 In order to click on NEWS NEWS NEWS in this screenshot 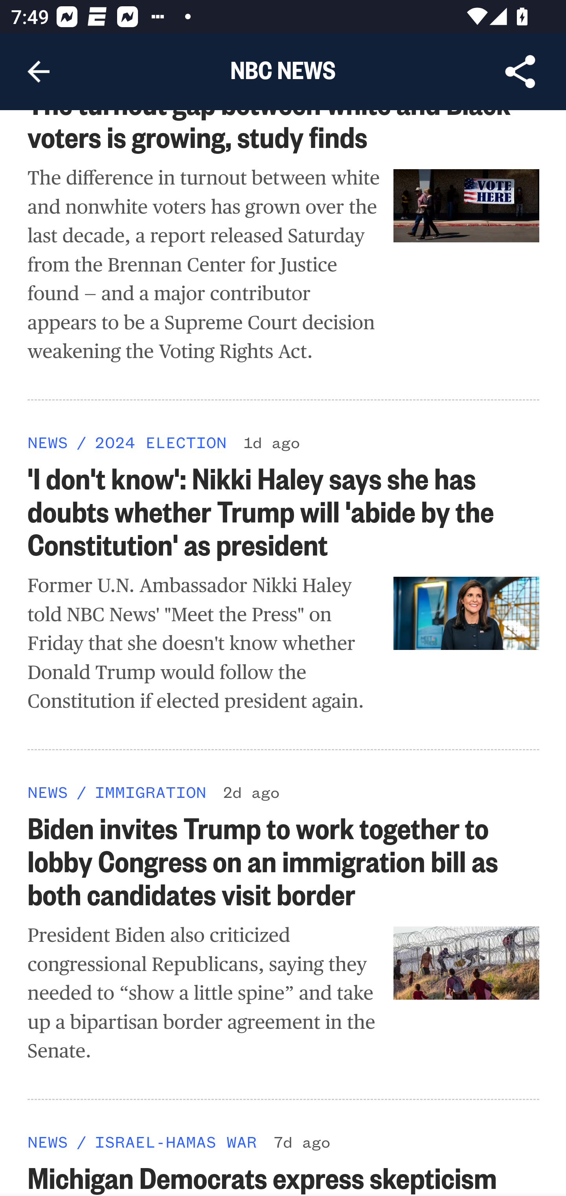, I will do `click(48, 442)`.